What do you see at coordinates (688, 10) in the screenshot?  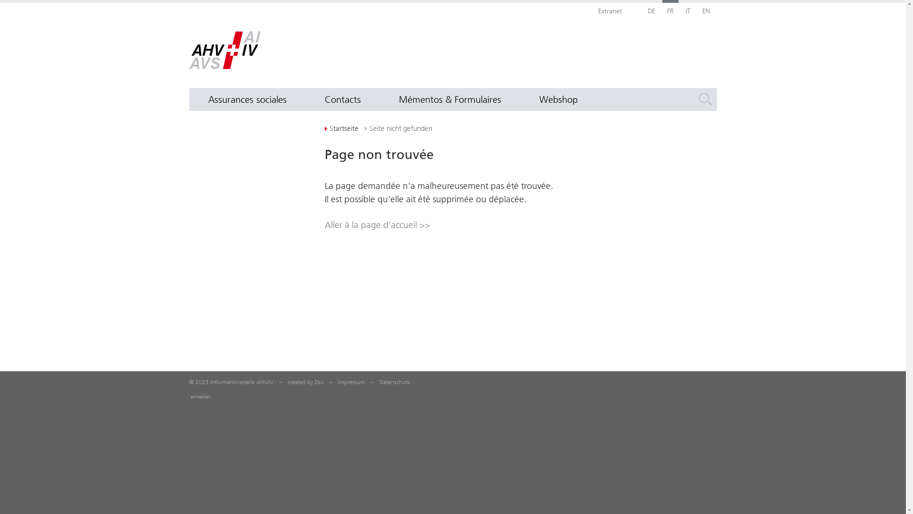 I see `IT` at bounding box center [688, 10].